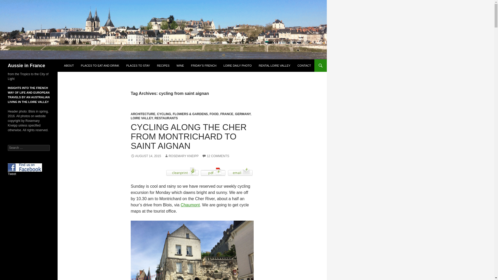  Describe the element at coordinates (182, 171) in the screenshot. I see `Print page` at that location.